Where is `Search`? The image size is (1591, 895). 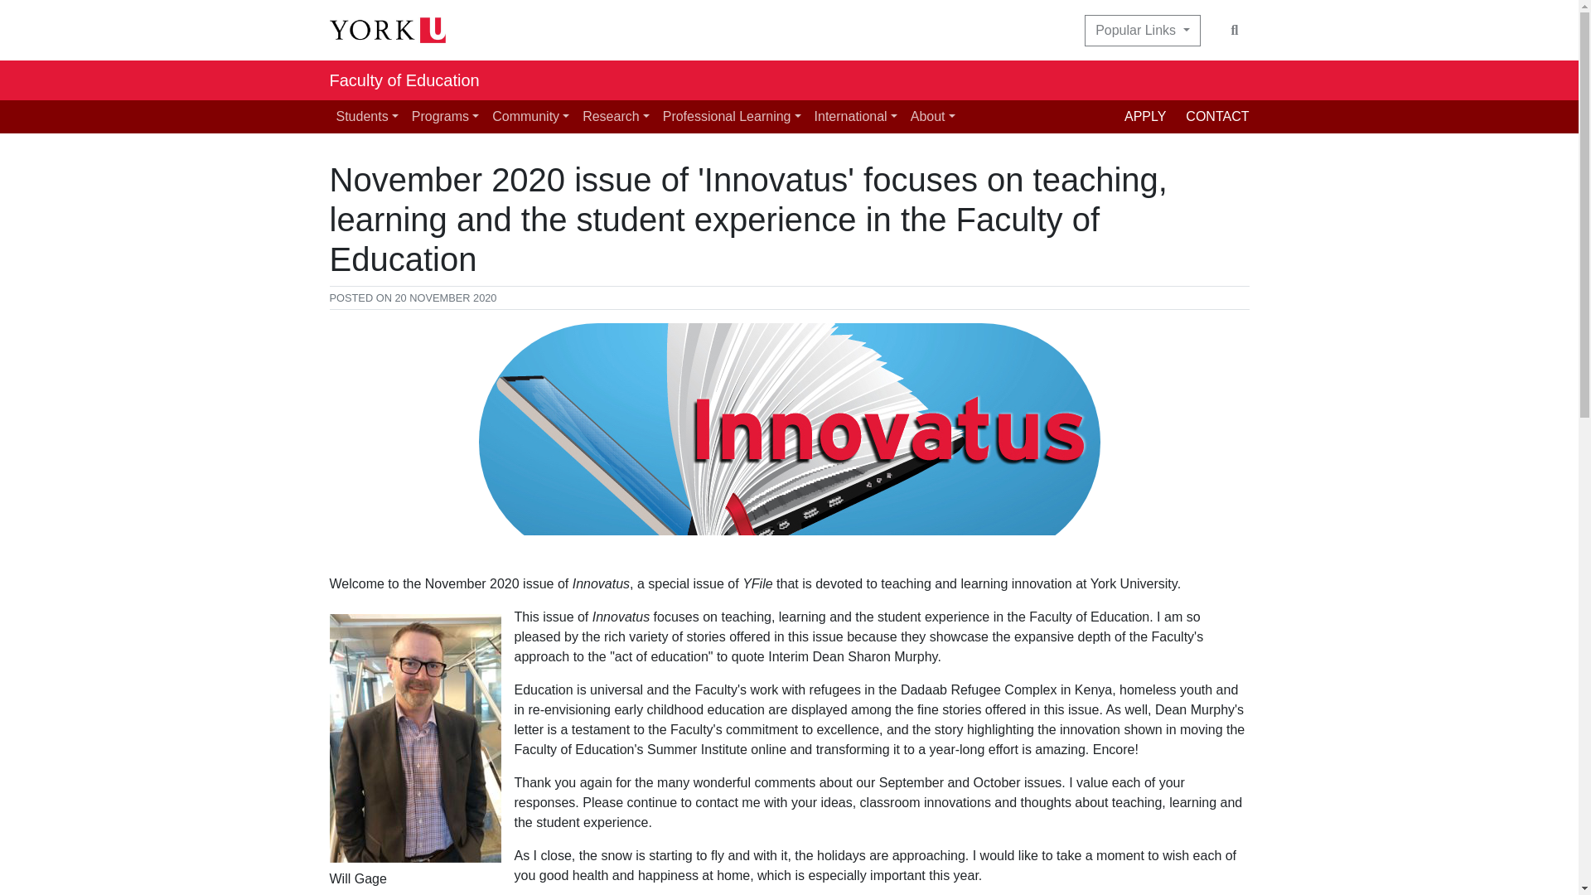 Search is located at coordinates (1235, 31).